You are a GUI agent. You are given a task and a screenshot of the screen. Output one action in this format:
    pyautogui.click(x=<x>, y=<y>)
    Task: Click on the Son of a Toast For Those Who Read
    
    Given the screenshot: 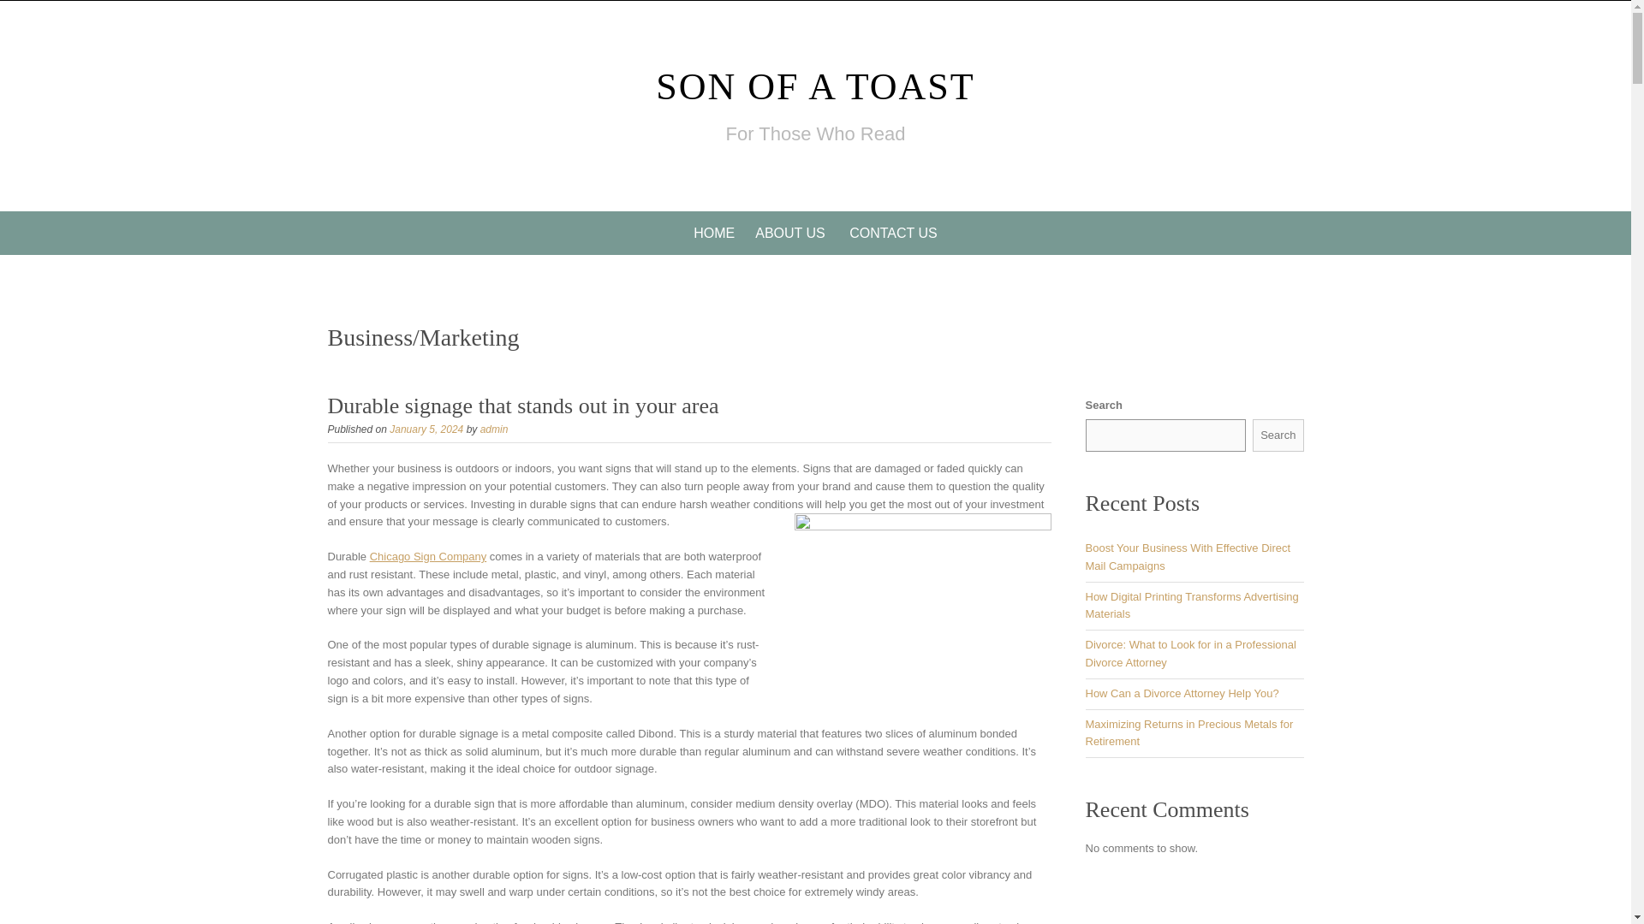 What is the action you would take?
    pyautogui.click(x=815, y=86)
    